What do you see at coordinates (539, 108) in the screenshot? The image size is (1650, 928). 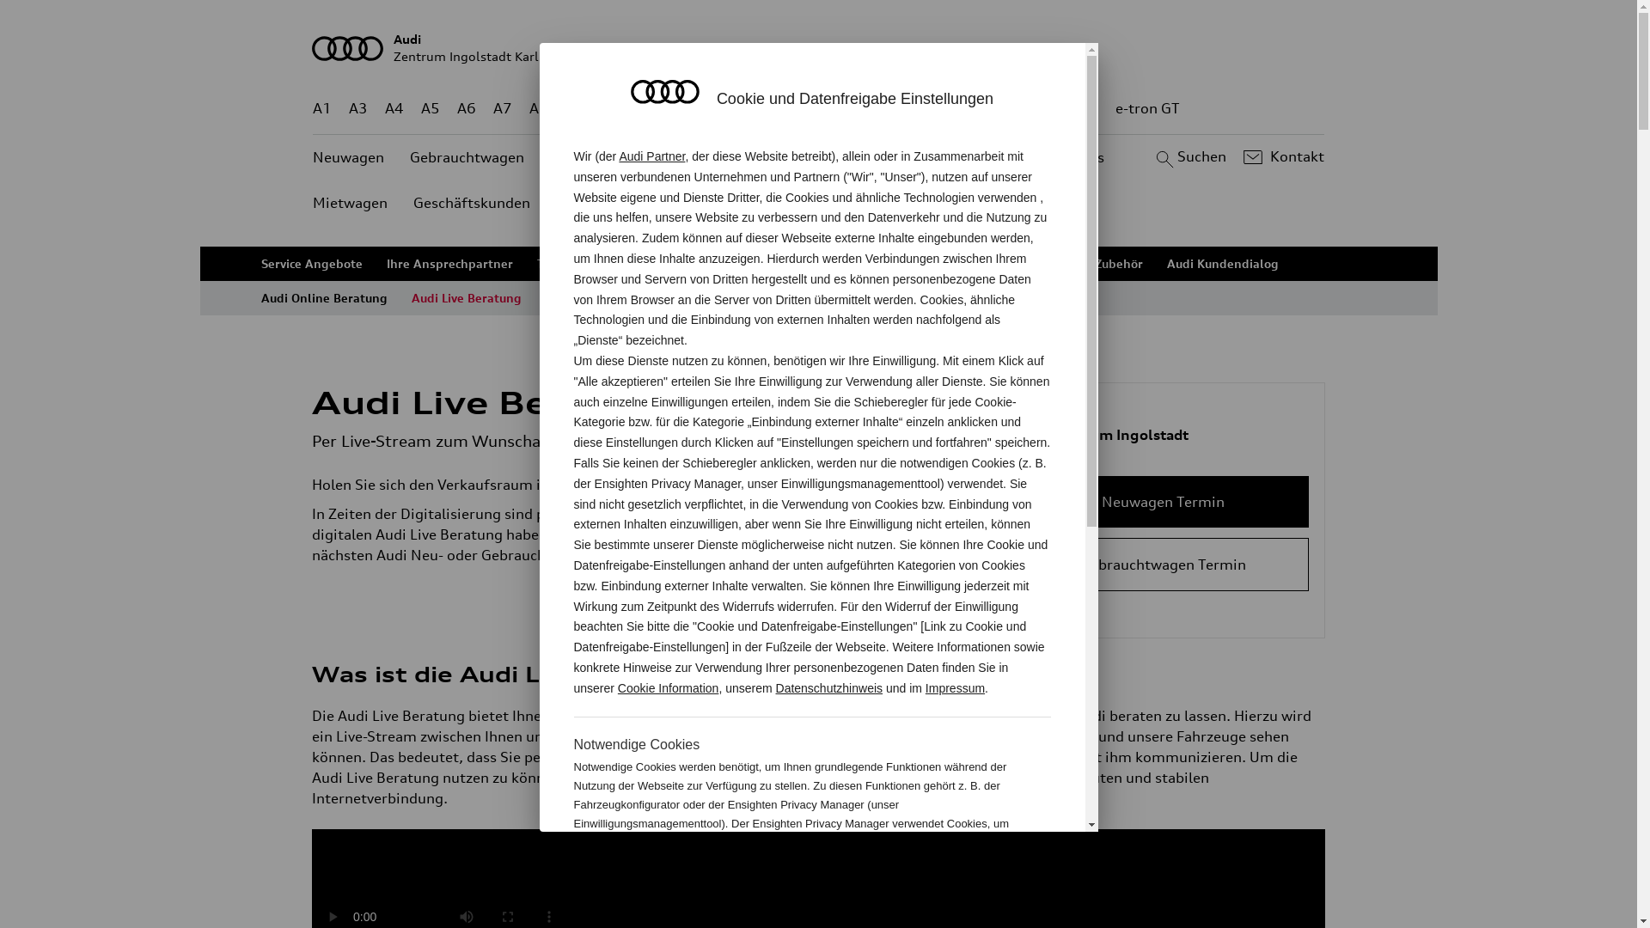 I see `A8` at bounding box center [539, 108].